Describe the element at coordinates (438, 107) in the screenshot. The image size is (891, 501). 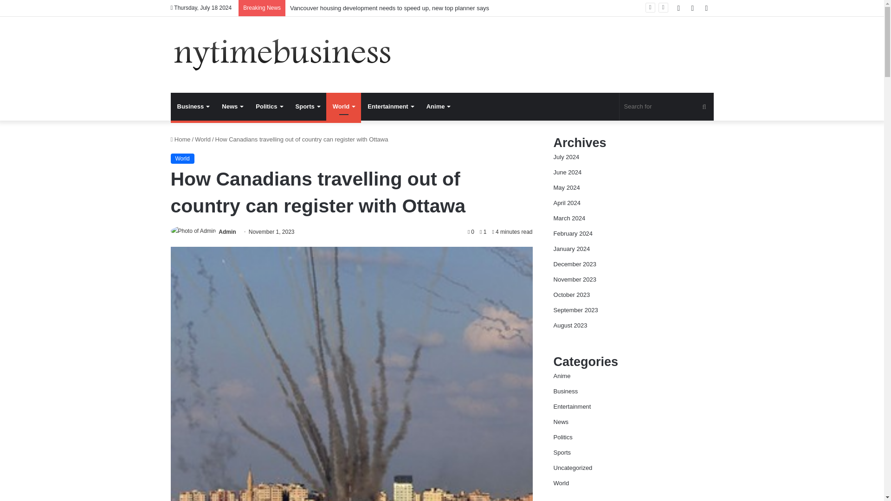
I see `Anime` at that location.